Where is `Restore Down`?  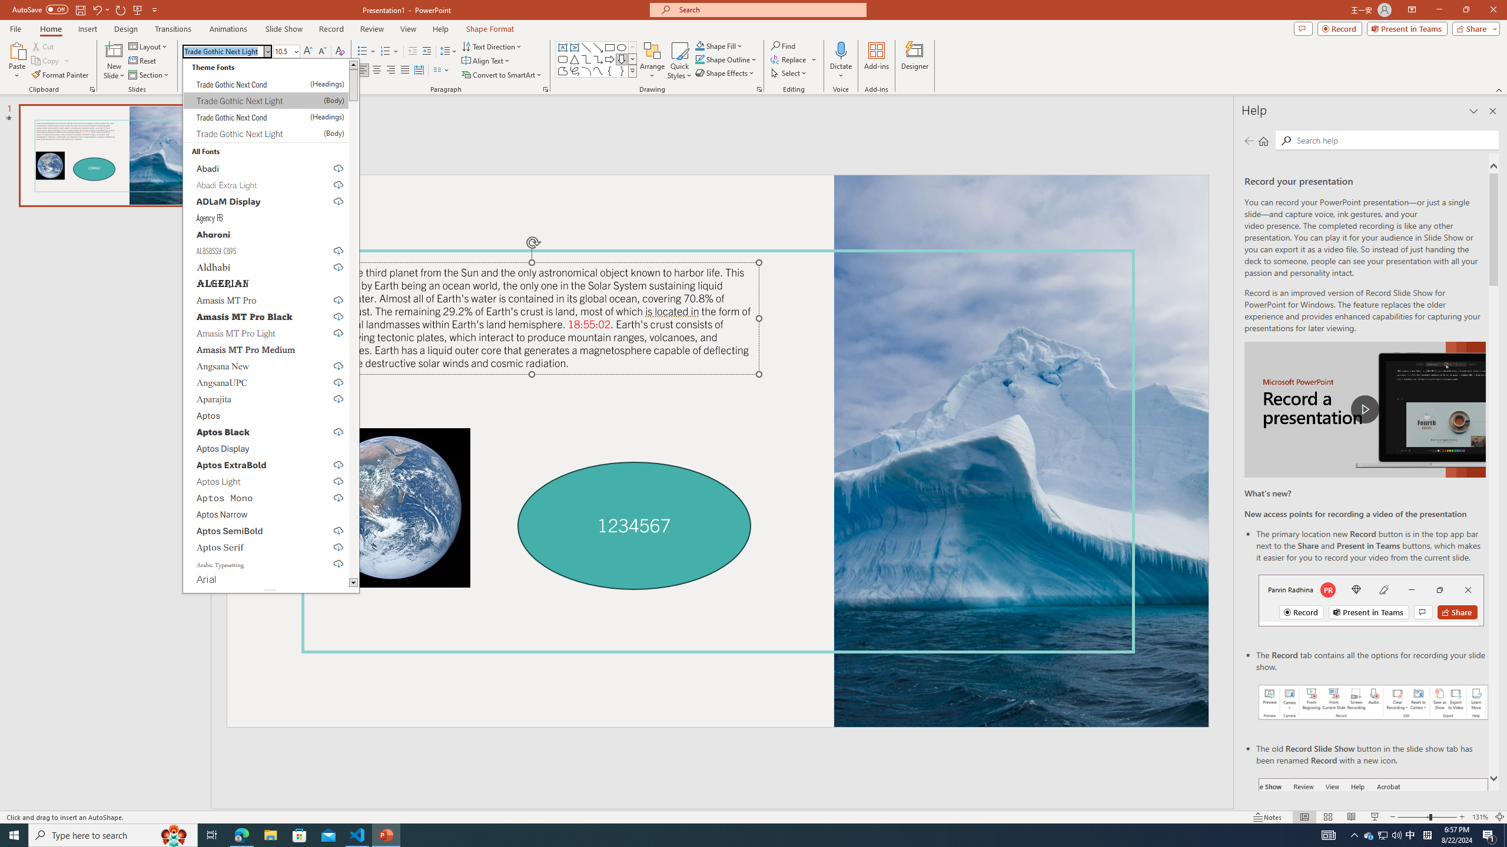 Restore Down is located at coordinates (1466, 10).